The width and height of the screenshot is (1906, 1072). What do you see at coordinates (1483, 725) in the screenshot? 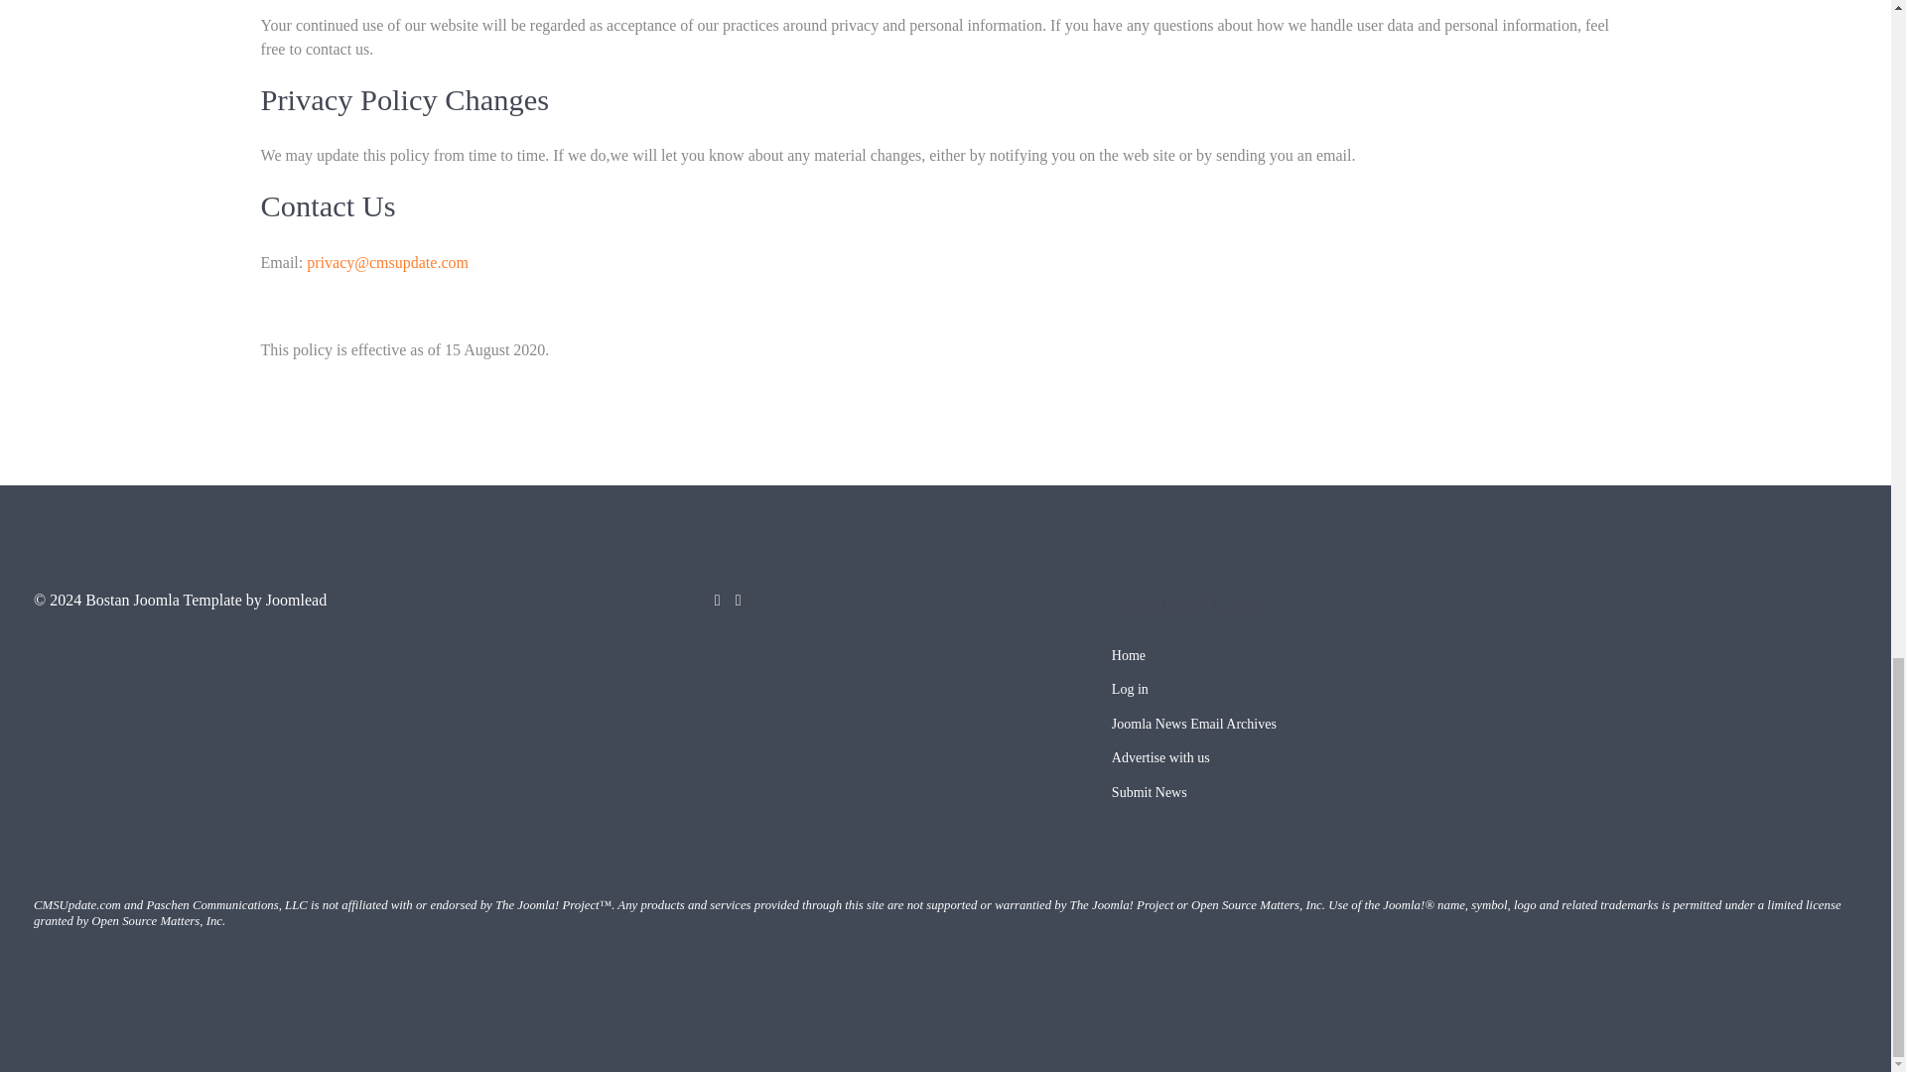
I see `Joomla News Email Archives` at bounding box center [1483, 725].